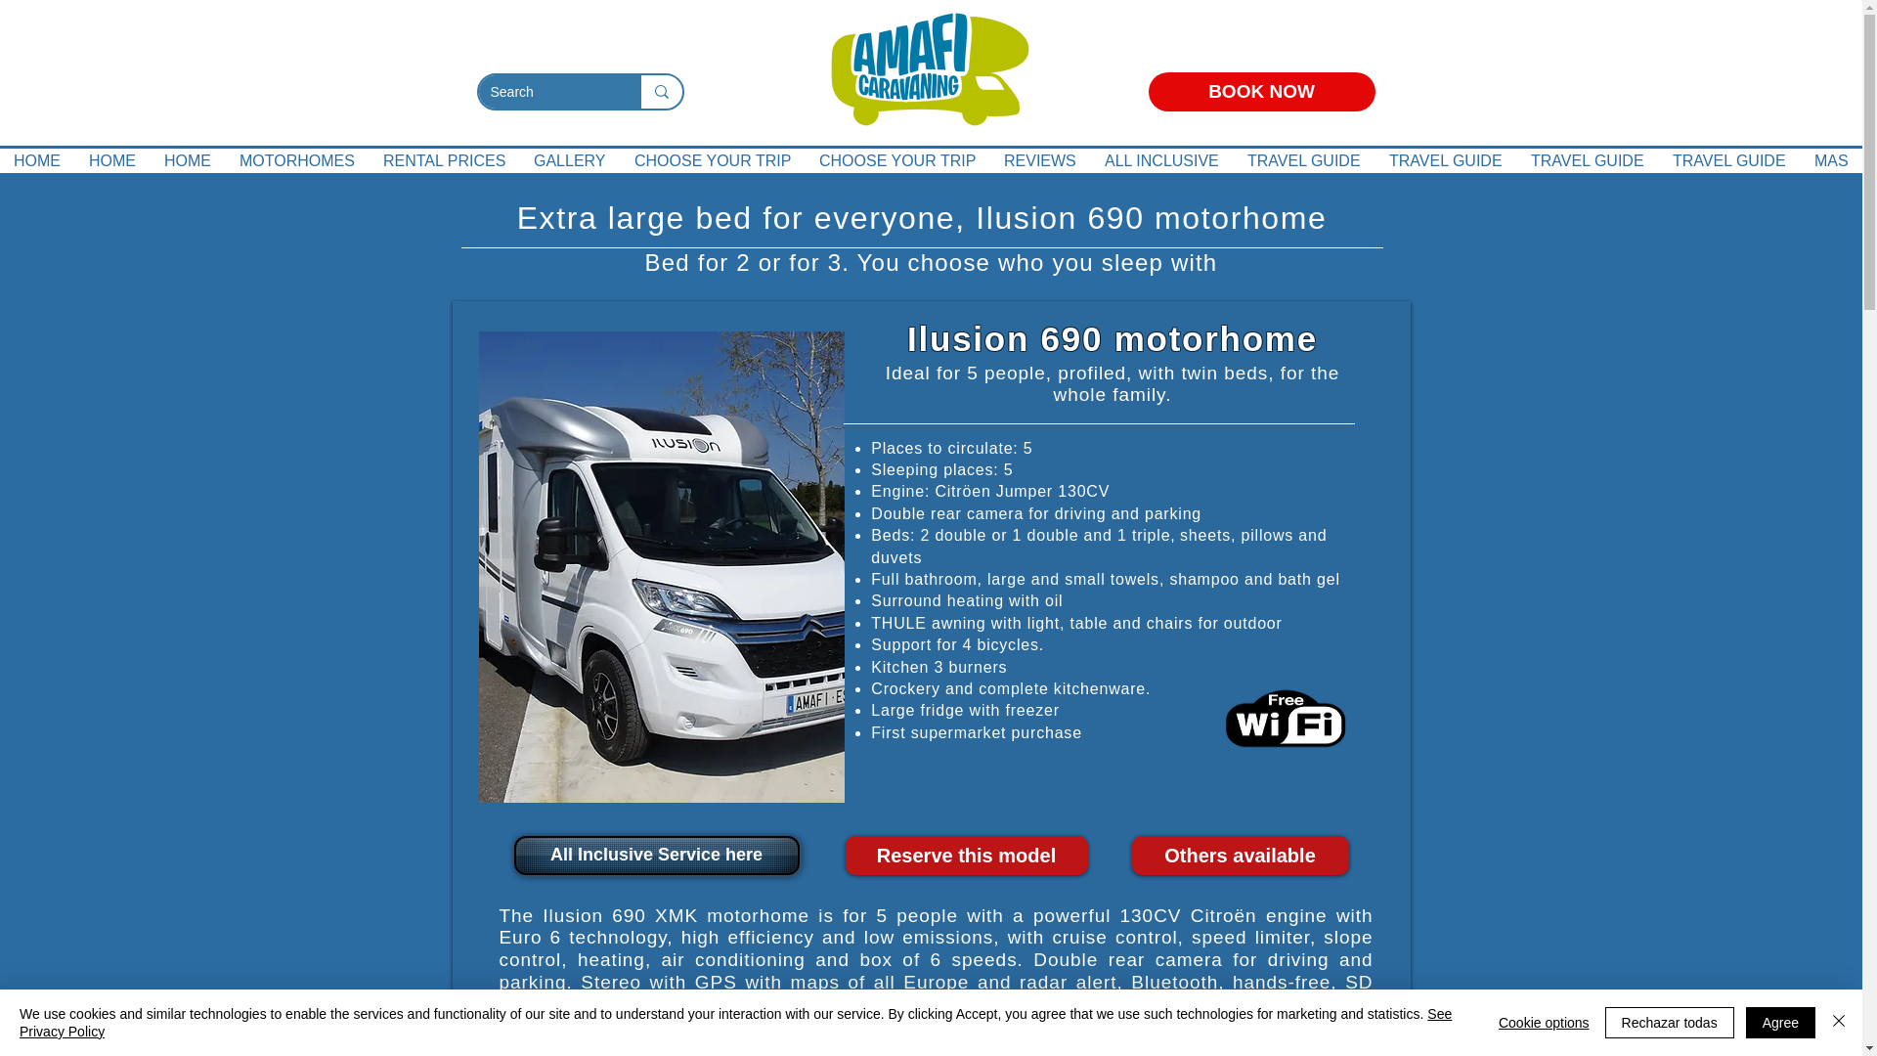 The height and width of the screenshot is (1056, 1877). I want to click on TRAVEL GUIDE, so click(1588, 160).